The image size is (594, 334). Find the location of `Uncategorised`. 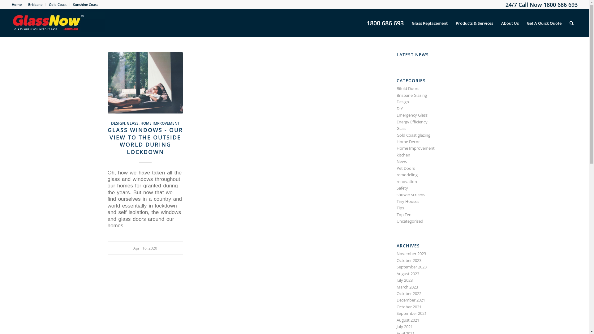

Uncategorised is located at coordinates (410, 221).